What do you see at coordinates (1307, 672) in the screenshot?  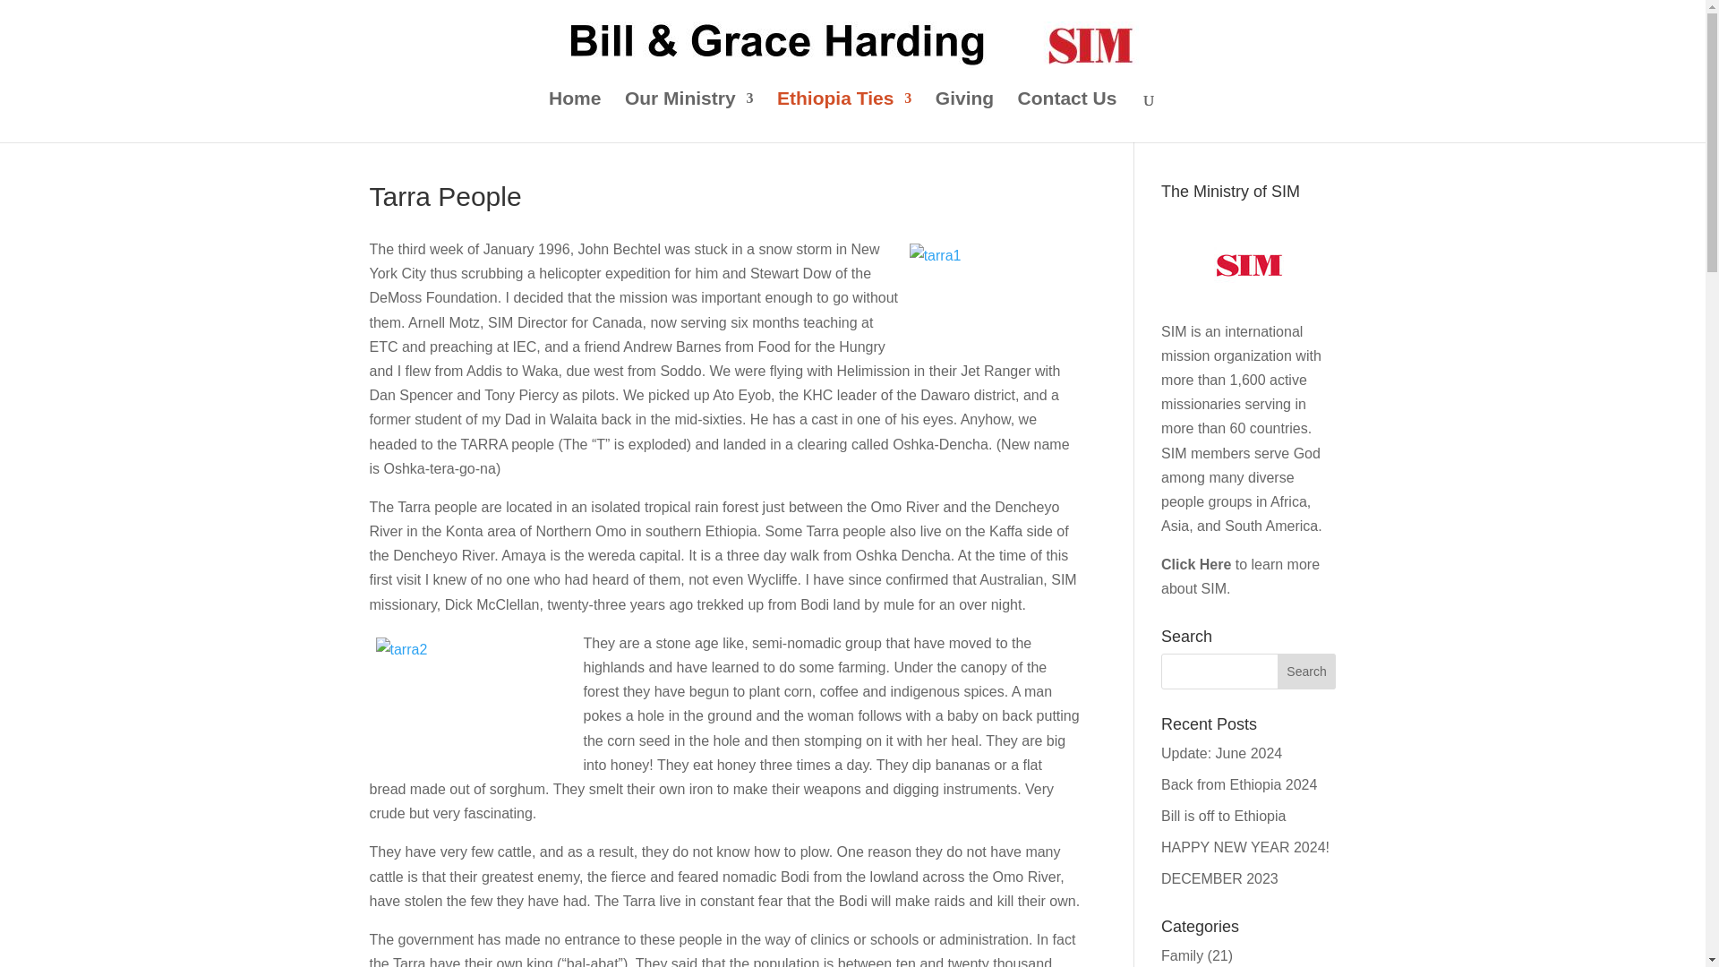 I see `Search` at bounding box center [1307, 672].